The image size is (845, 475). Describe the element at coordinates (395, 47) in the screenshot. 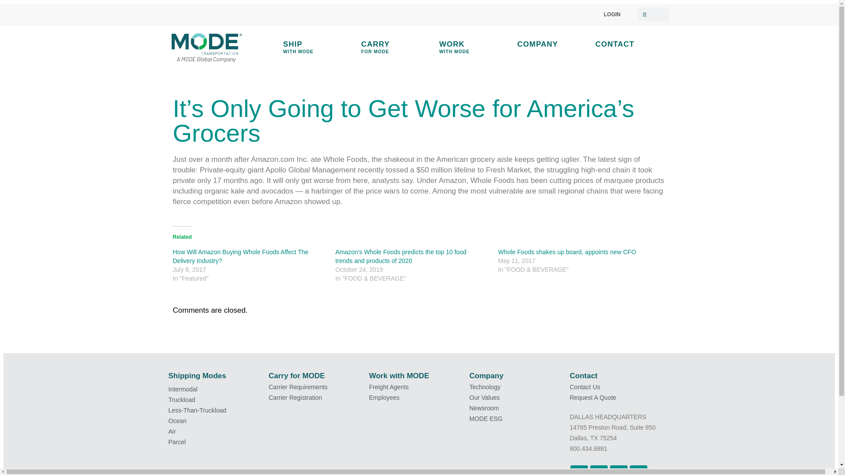

I see `LOGIN` at that location.